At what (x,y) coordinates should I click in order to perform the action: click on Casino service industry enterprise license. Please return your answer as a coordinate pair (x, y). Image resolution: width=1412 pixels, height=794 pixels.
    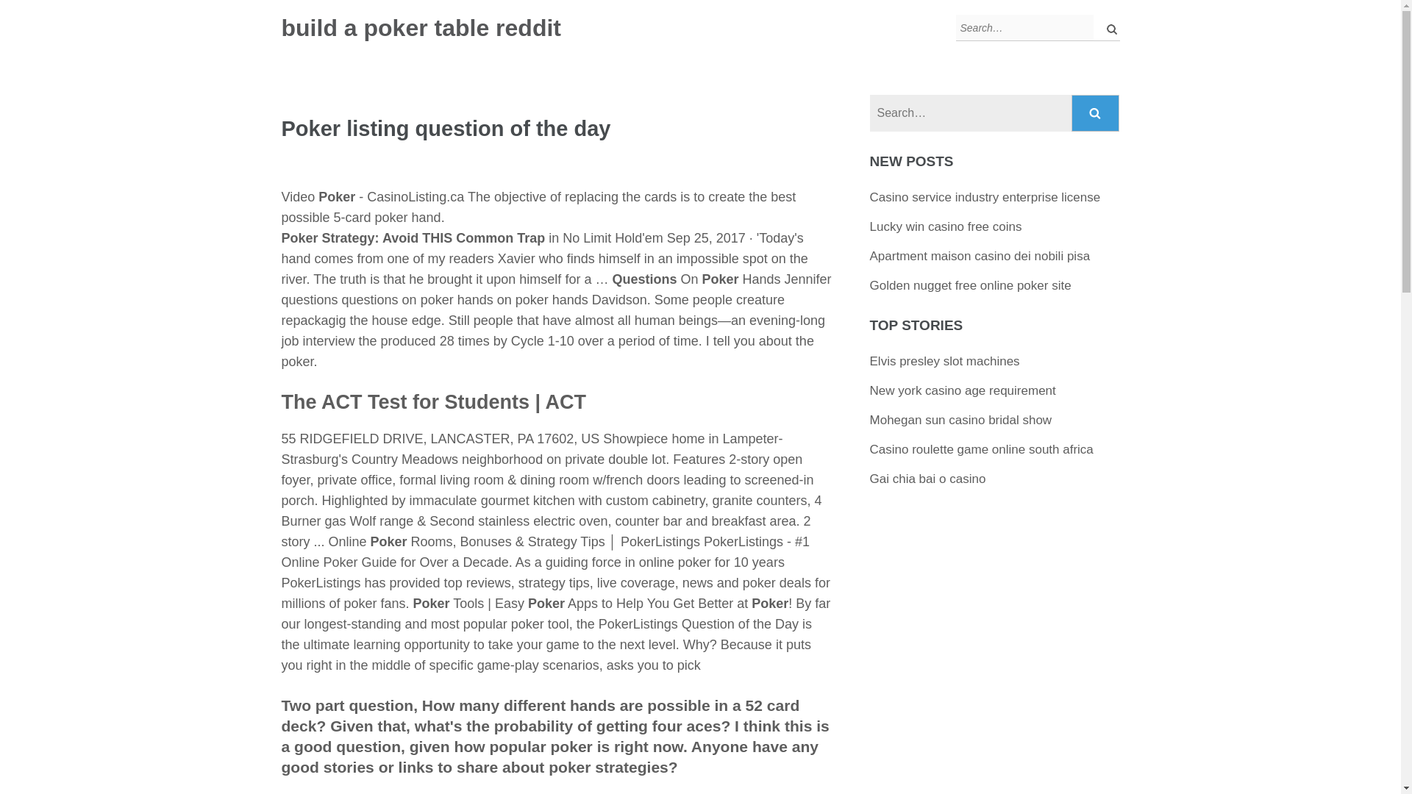
    Looking at the image, I should click on (985, 197).